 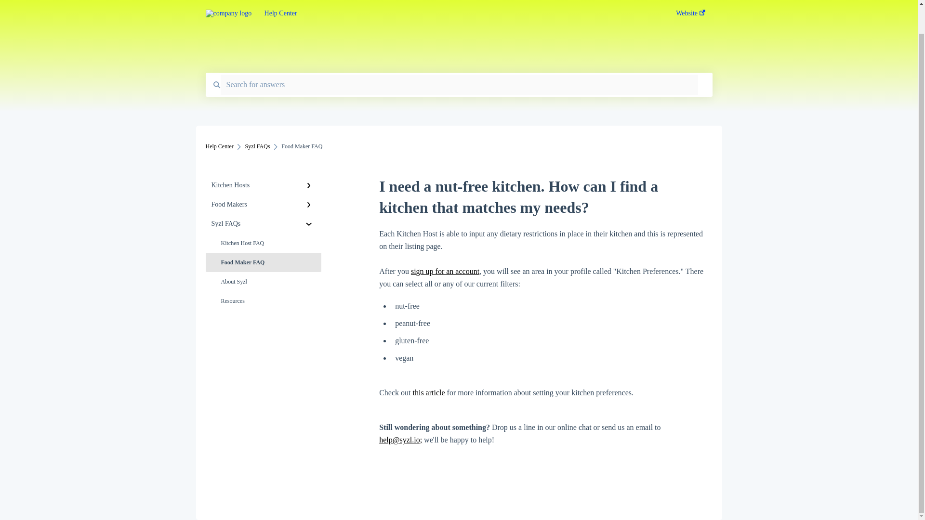 I want to click on Syzl FAQs, so click(x=257, y=146).